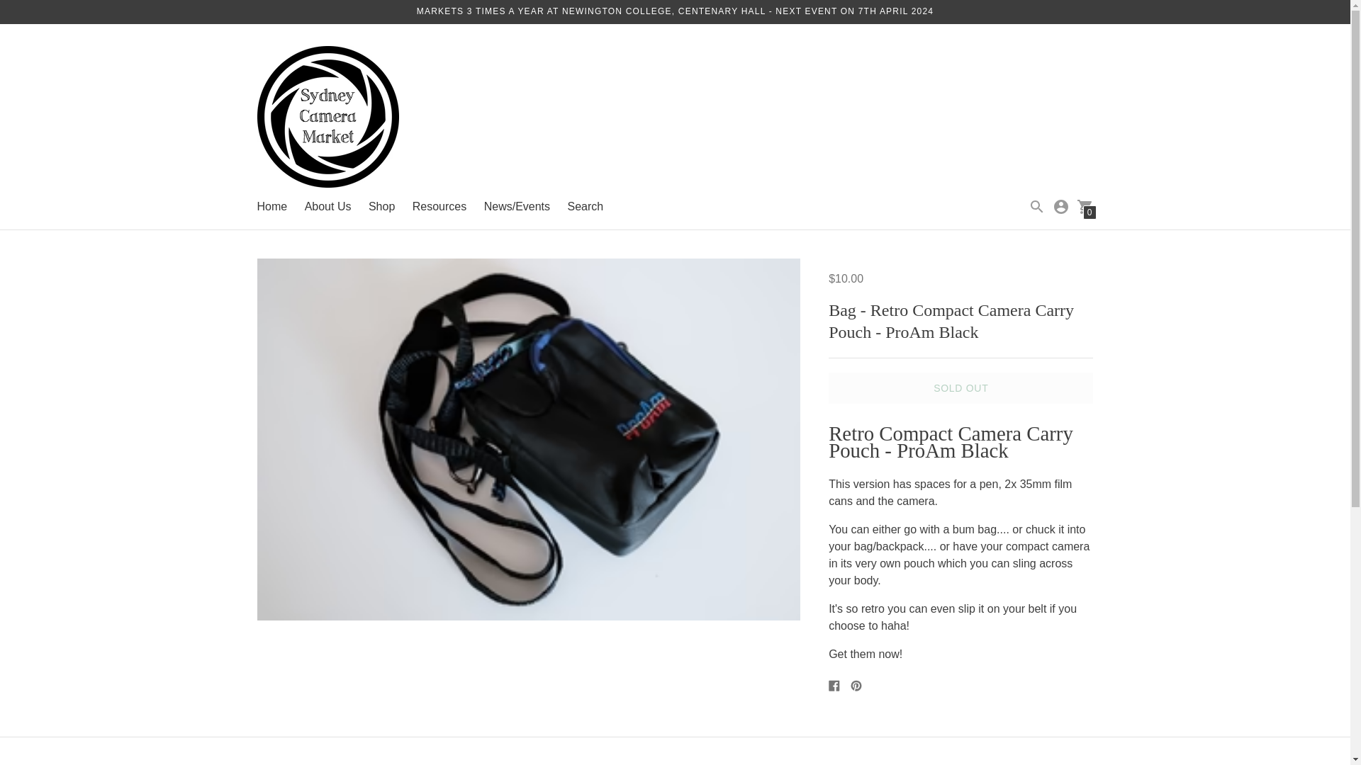 Image resolution: width=1361 pixels, height=765 pixels. I want to click on Shop, so click(381, 206).